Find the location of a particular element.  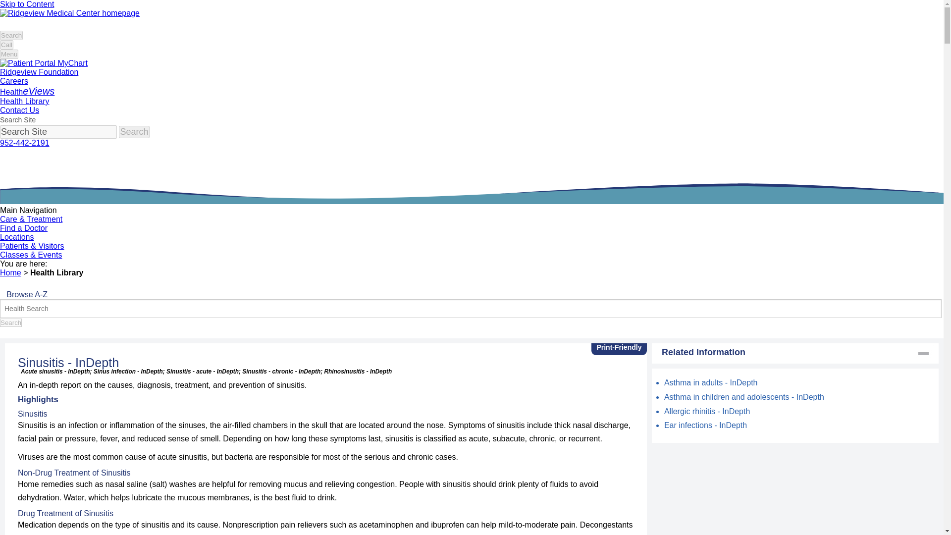

Ridgeview Foundation is located at coordinates (39, 72).